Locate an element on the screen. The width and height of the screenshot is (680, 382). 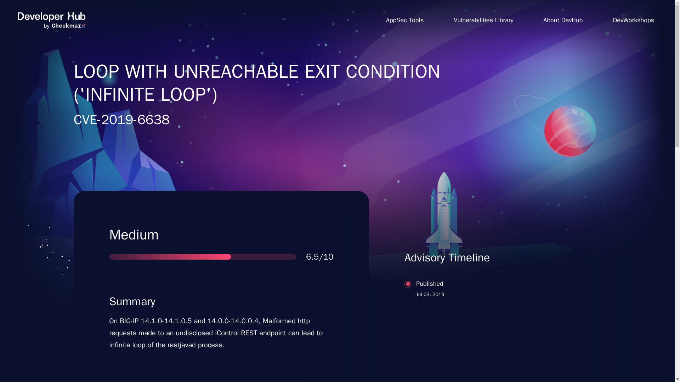
AppSec Tools is located at coordinates (484, 316).